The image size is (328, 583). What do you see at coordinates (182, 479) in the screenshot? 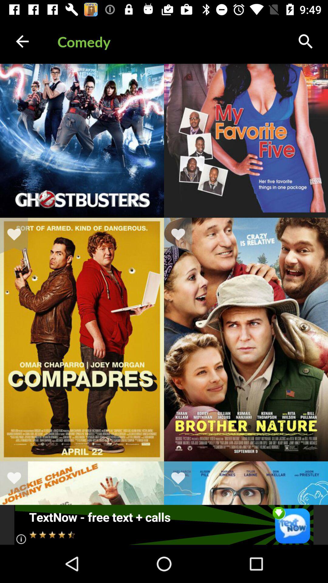
I see `mark as favorite` at bounding box center [182, 479].